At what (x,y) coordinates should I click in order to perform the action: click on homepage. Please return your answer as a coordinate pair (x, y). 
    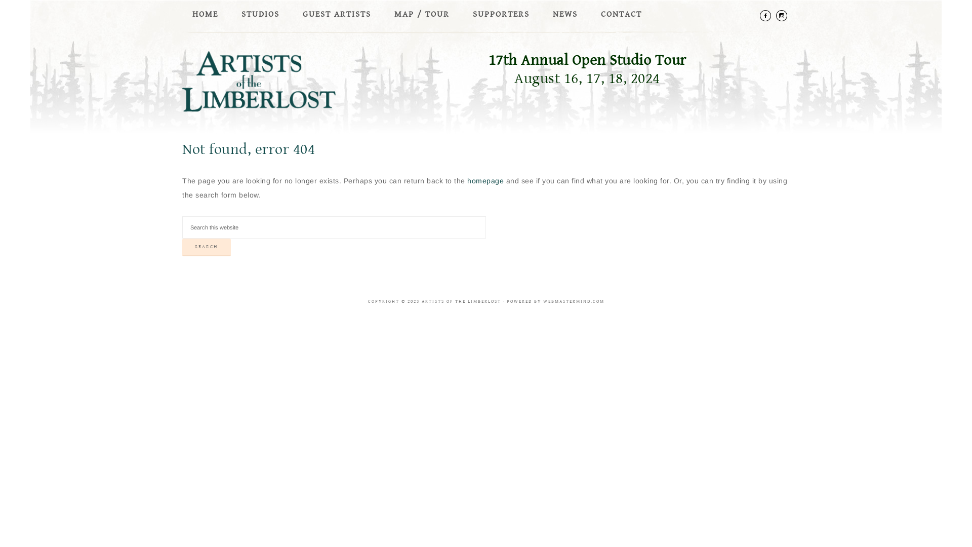
    Looking at the image, I should click on (485, 181).